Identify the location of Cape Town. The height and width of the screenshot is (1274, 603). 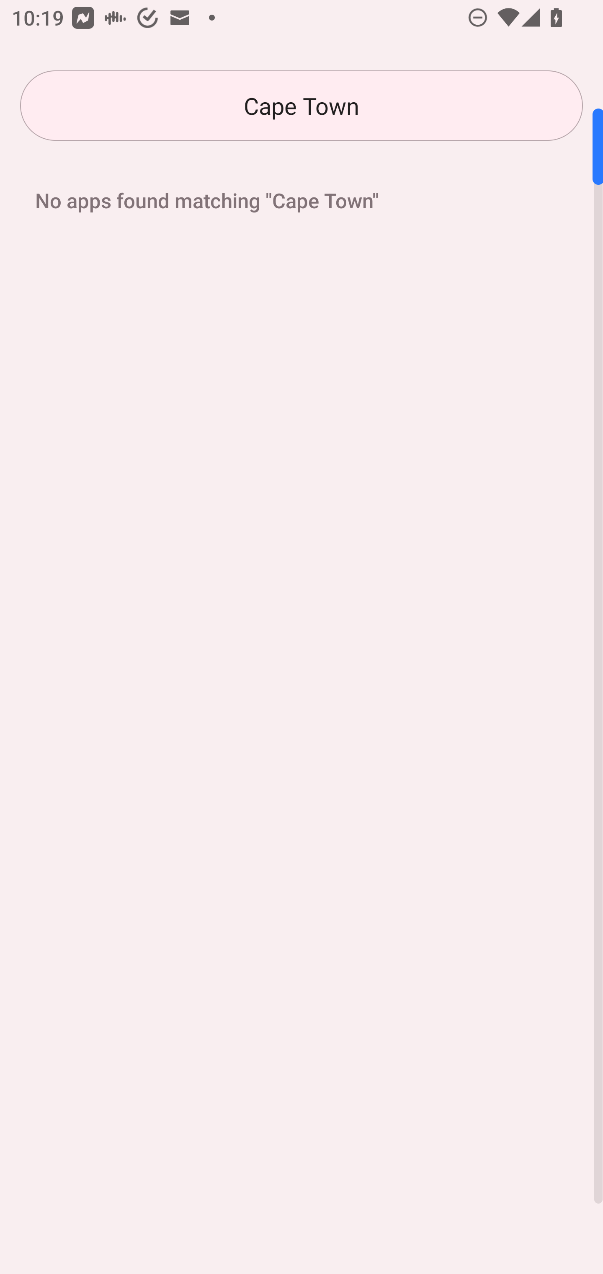
(301, 106).